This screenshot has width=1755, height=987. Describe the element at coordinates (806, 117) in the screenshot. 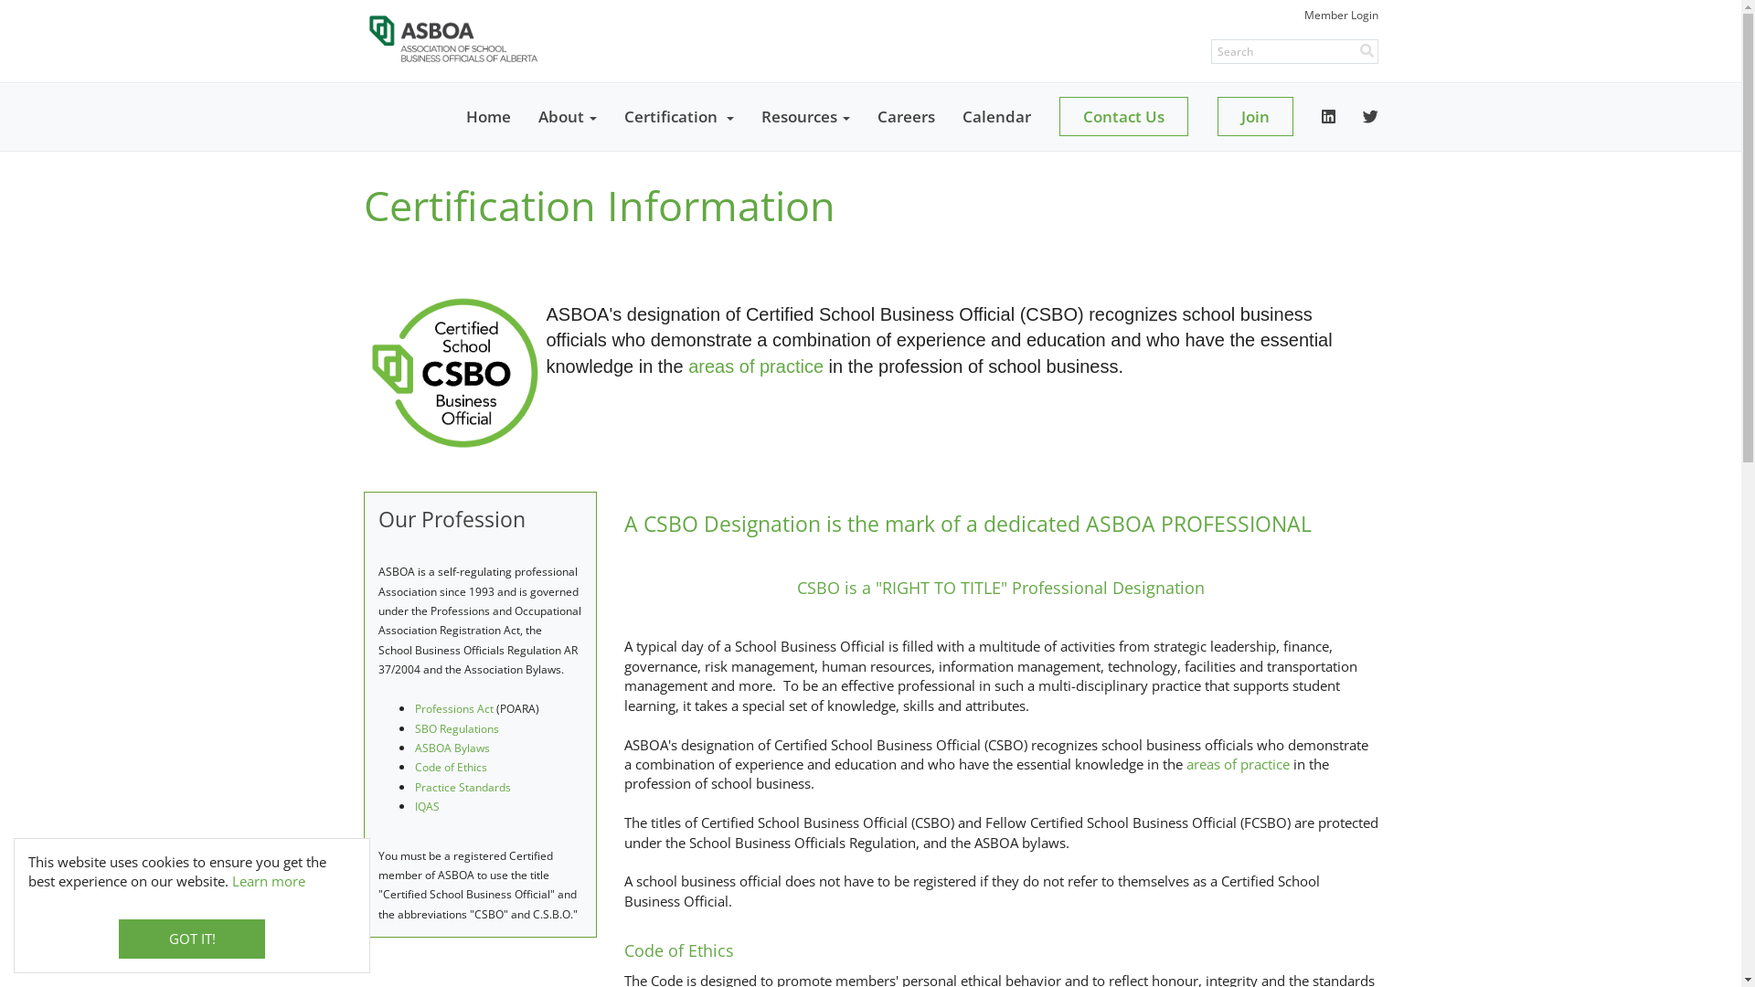

I see `Resources` at that location.